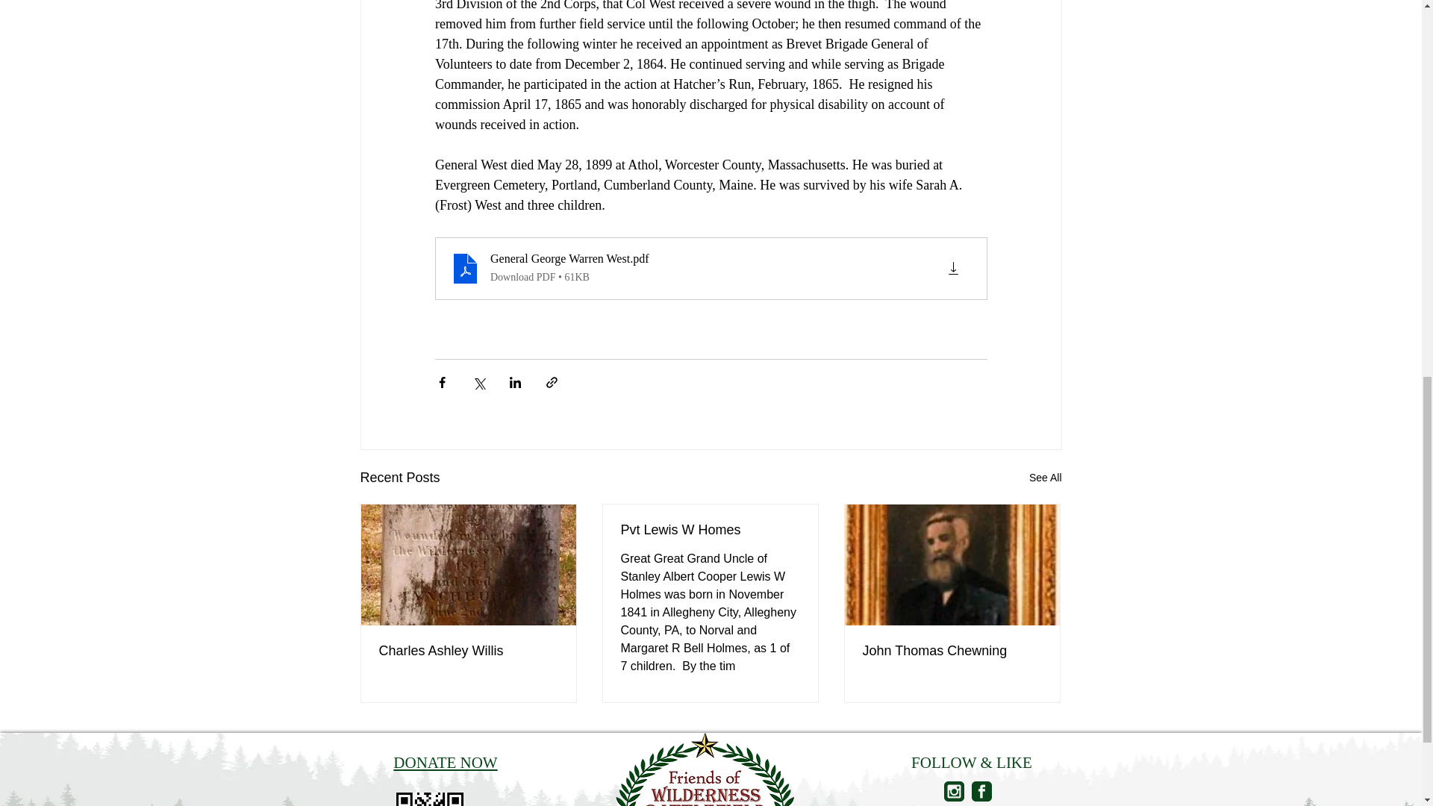  What do you see at coordinates (710, 530) in the screenshot?
I see `Pvt Lewis W Homes` at bounding box center [710, 530].